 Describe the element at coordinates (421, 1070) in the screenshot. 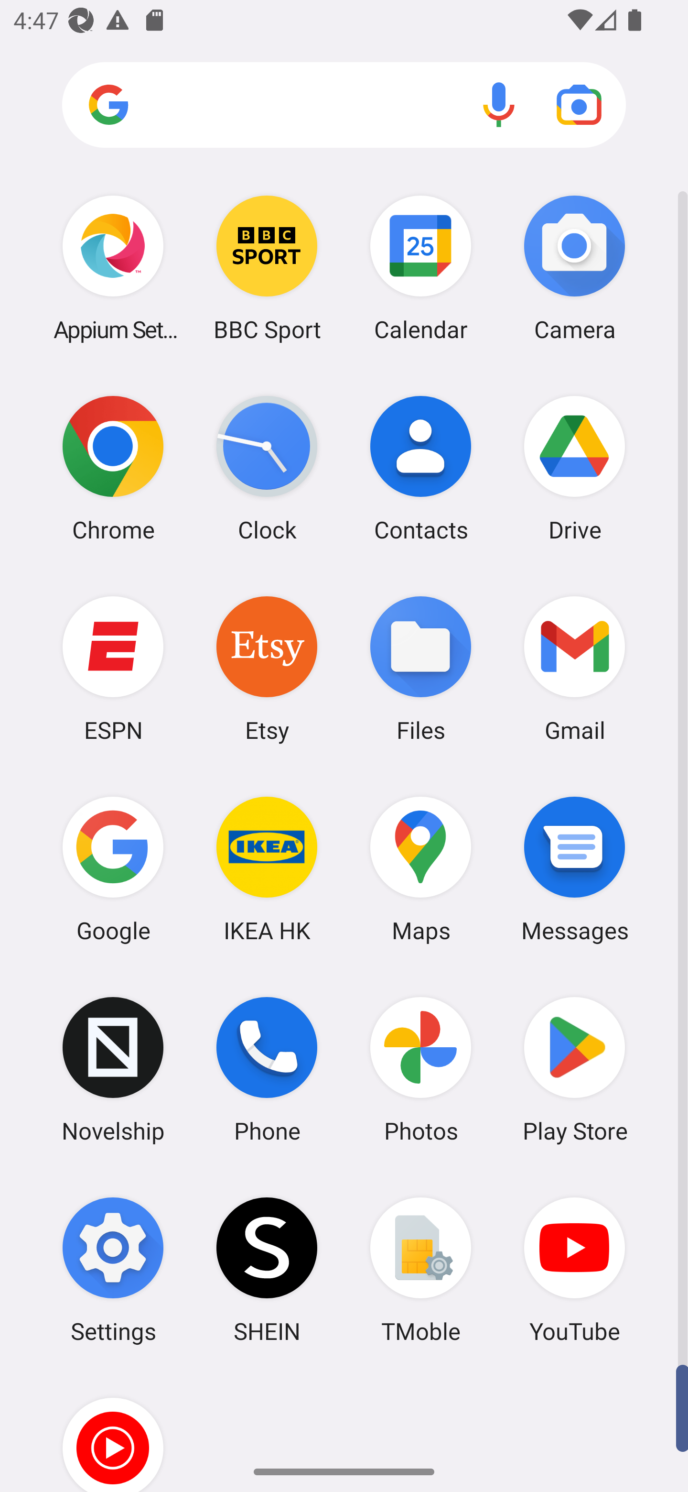

I see `Photos` at that location.